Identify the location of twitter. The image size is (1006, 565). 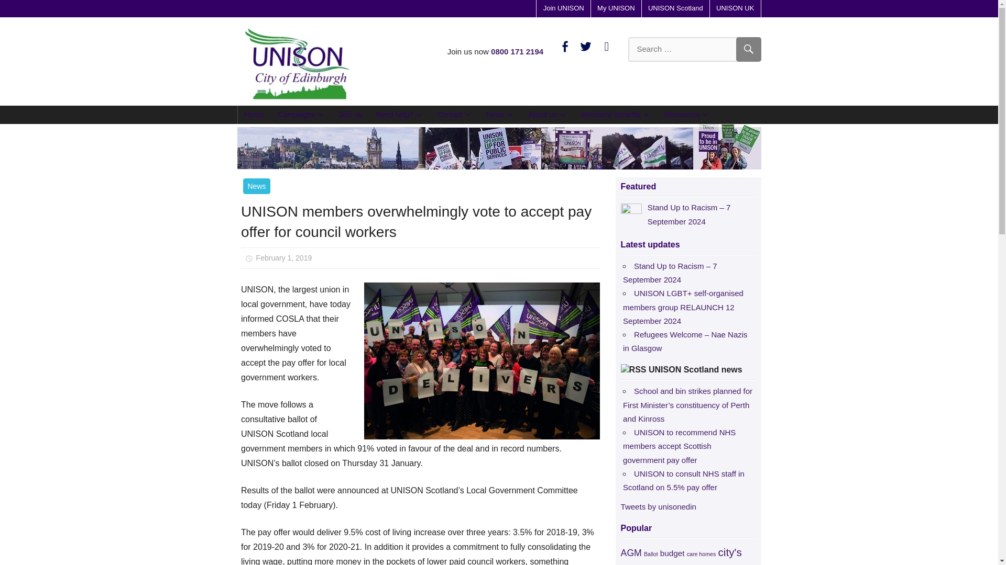
(586, 46).